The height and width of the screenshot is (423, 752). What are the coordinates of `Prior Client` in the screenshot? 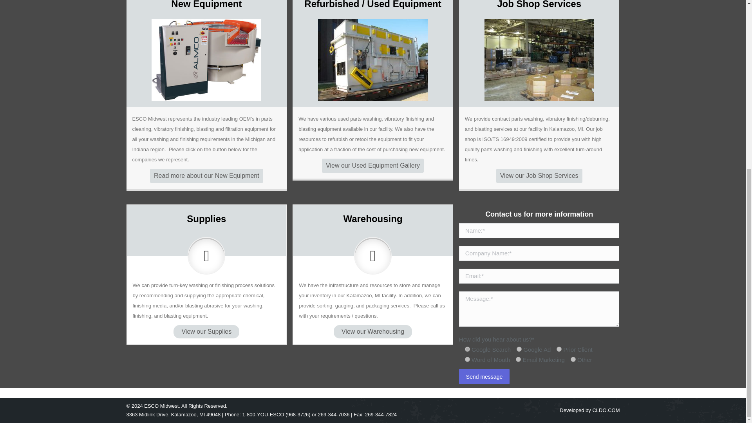 It's located at (559, 349).